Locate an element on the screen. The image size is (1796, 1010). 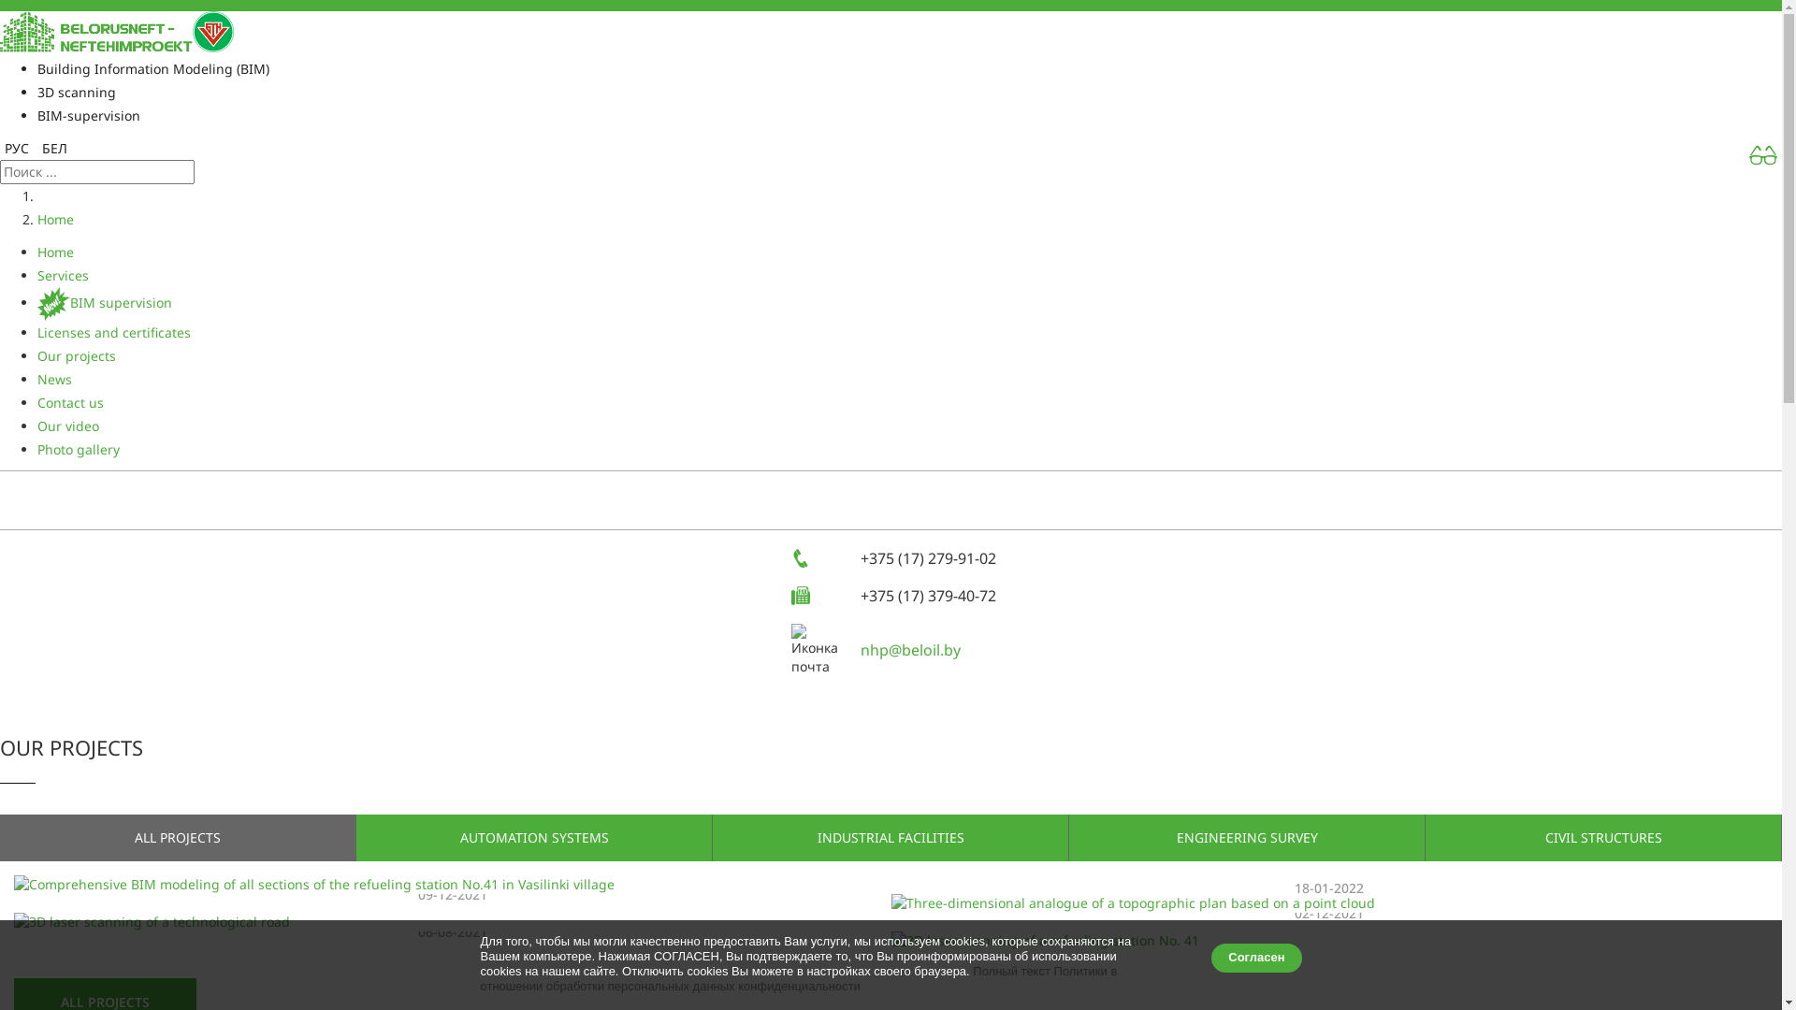
BIM-supervision is located at coordinates (89, 116).